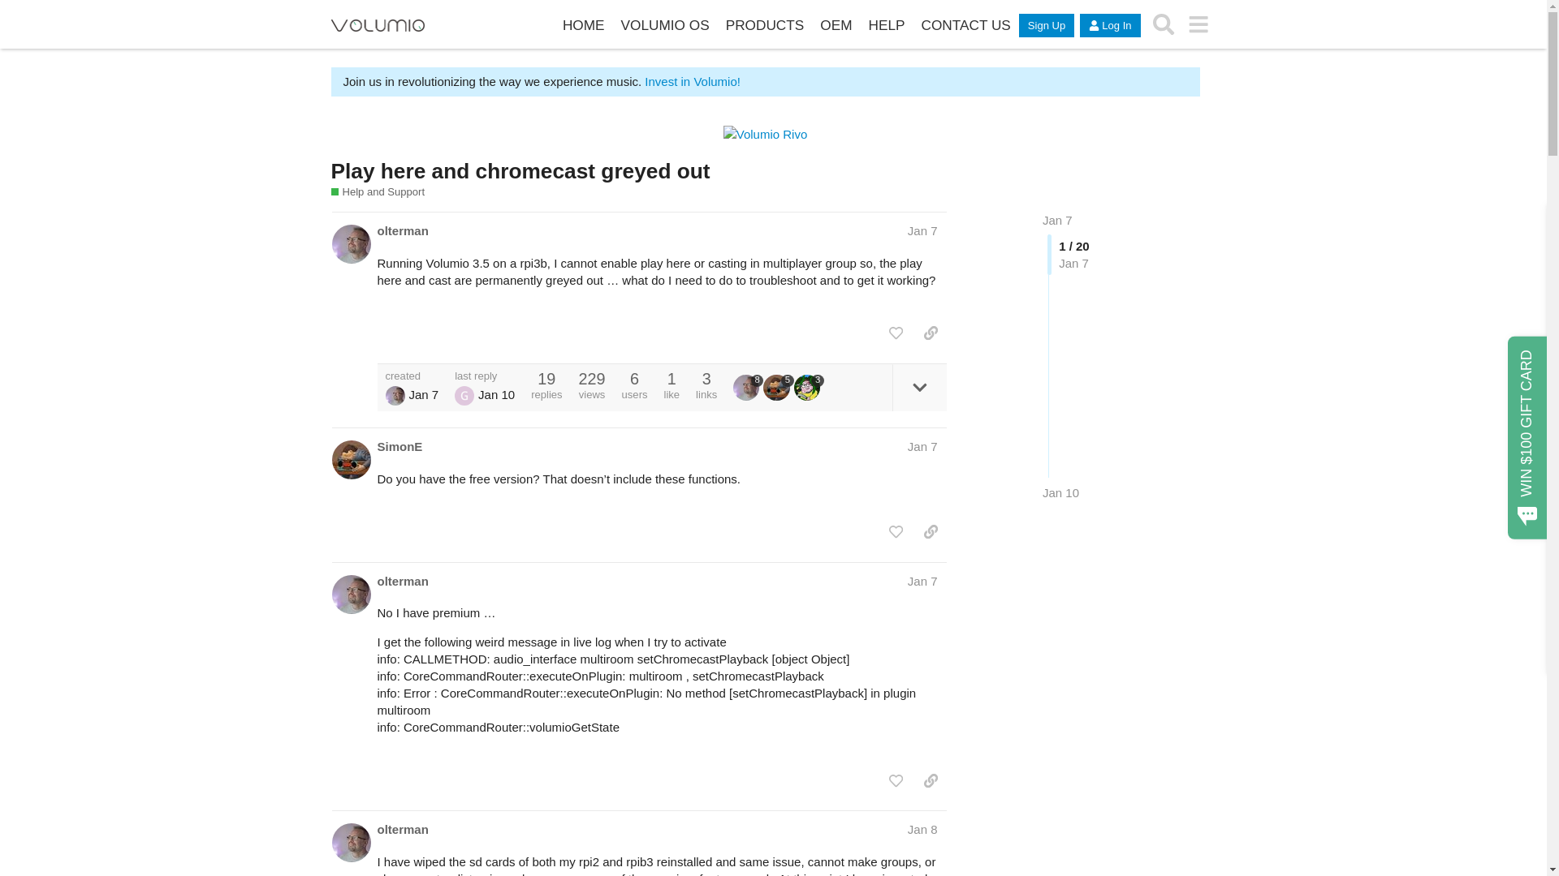  I want to click on Search, so click(1164, 24).